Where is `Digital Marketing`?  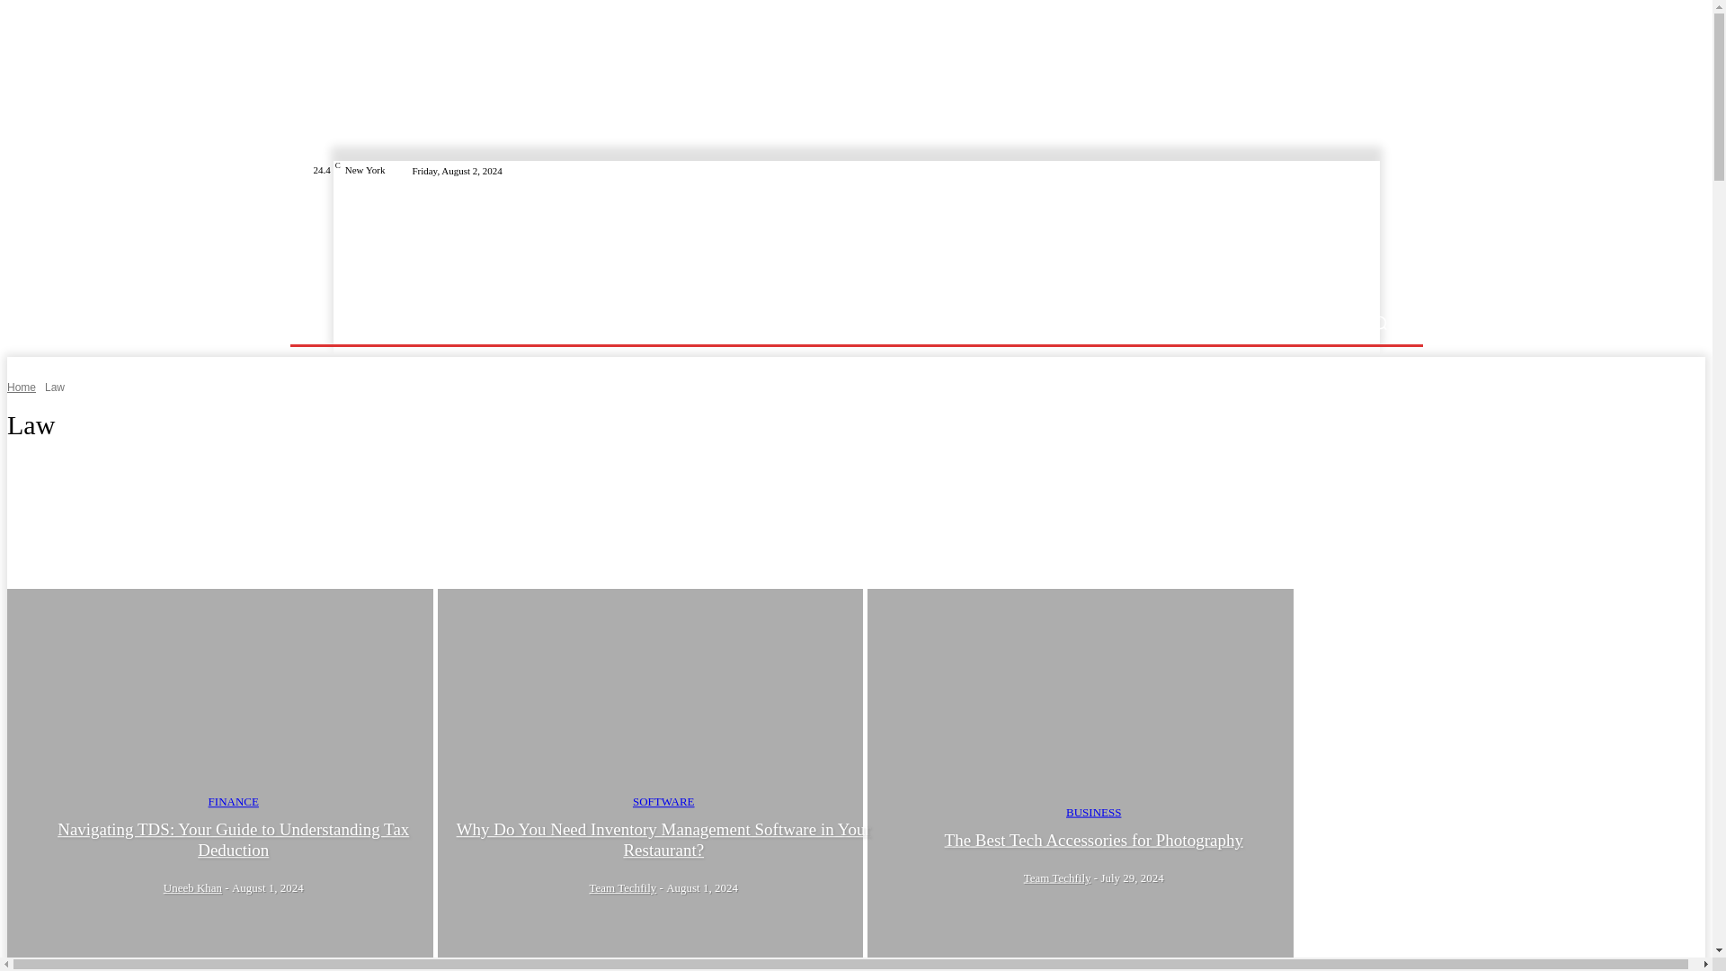 Digital Marketing is located at coordinates (726, 322).